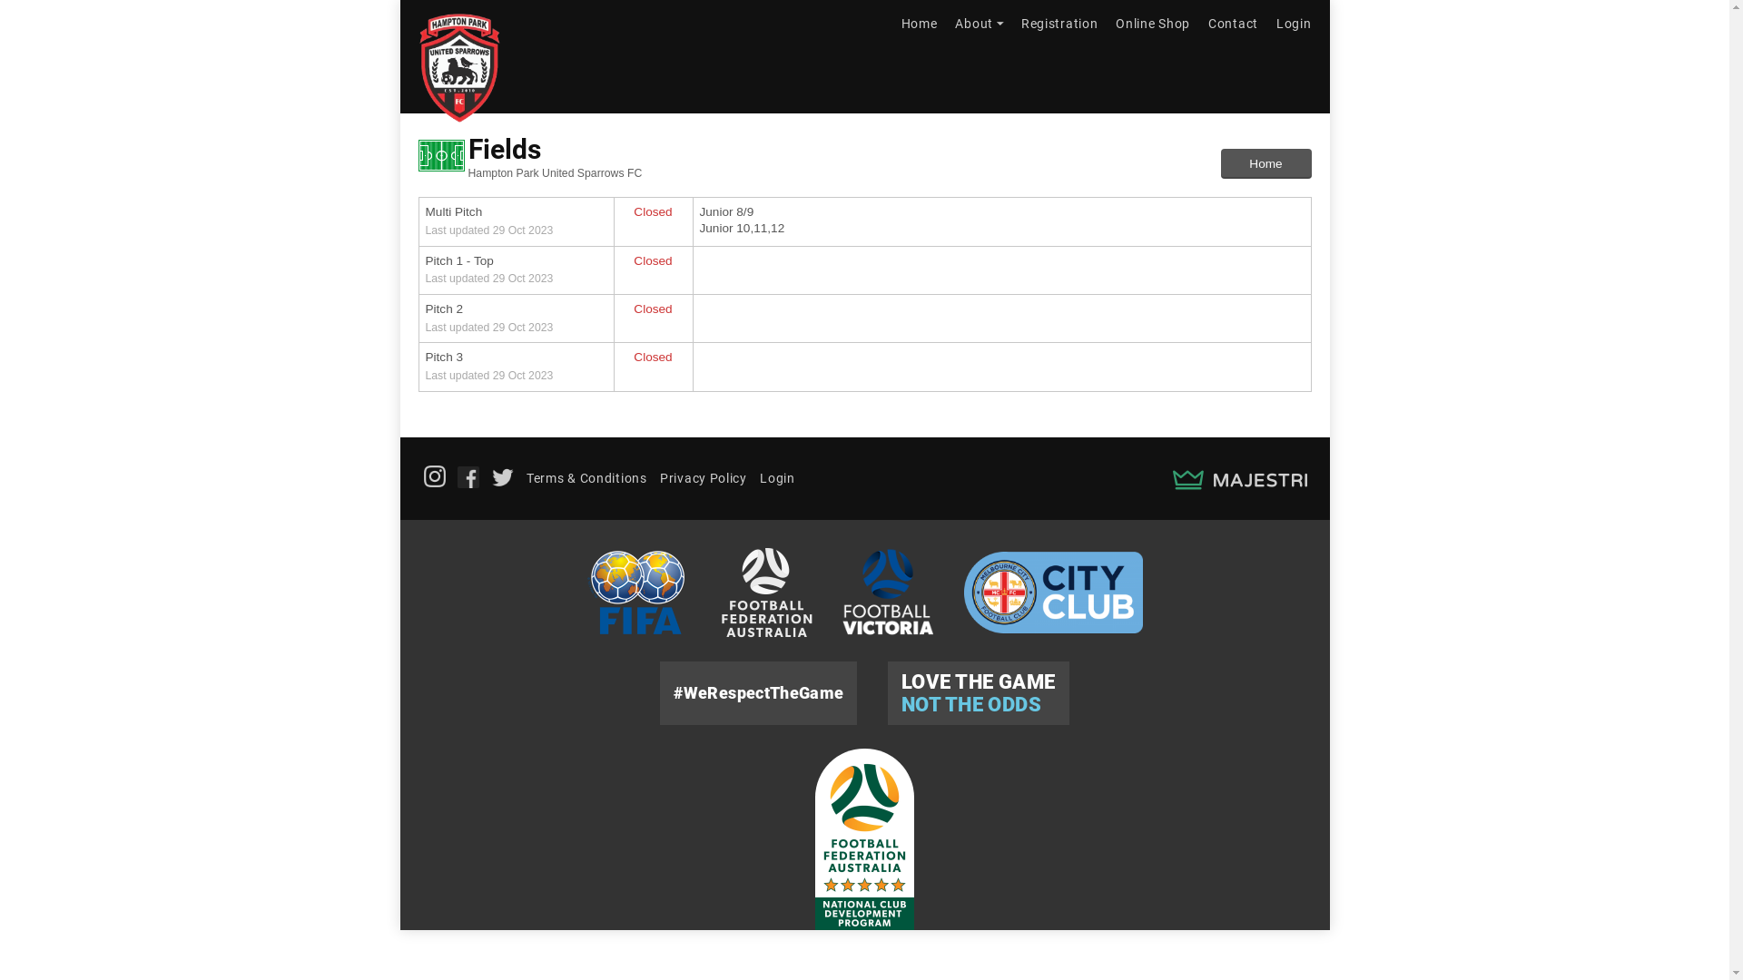  What do you see at coordinates (1295, 24) in the screenshot?
I see `Login` at bounding box center [1295, 24].